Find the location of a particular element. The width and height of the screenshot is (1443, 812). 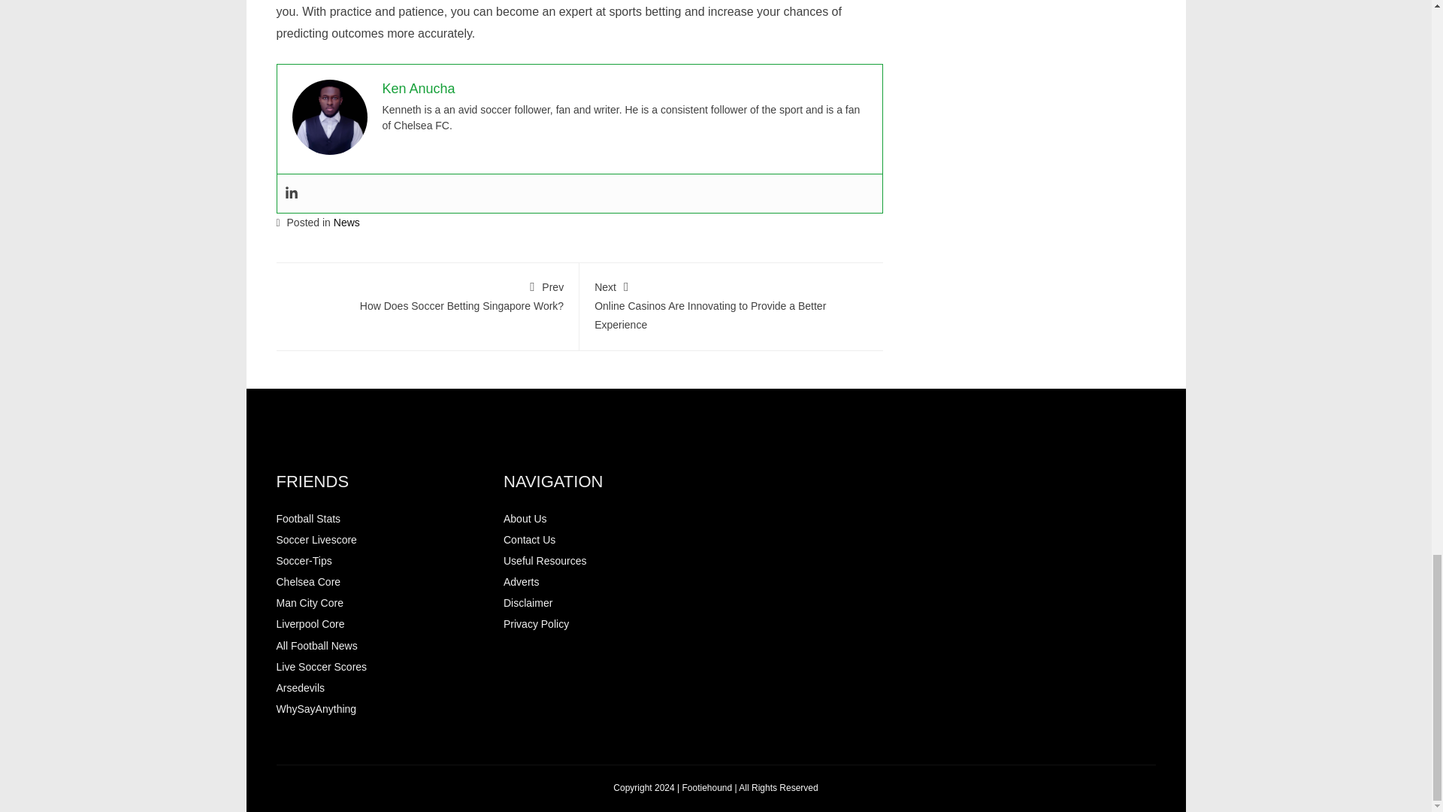

Soccer Livescore is located at coordinates (521, 581).